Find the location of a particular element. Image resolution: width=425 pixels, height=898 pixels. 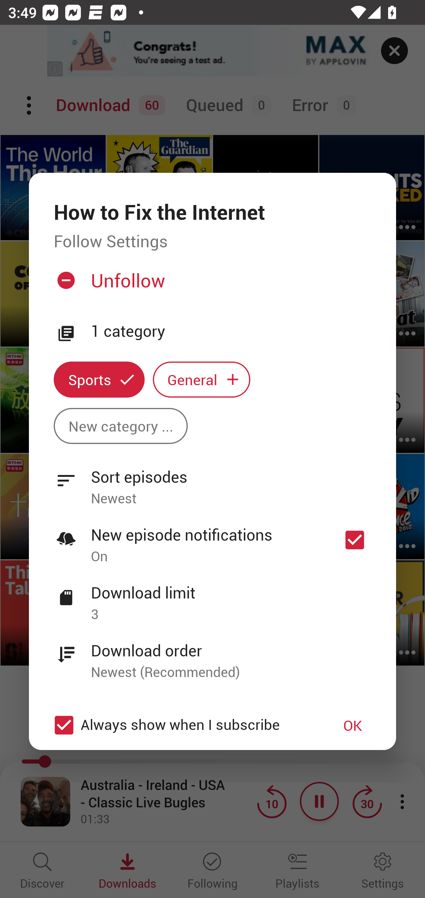

General is located at coordinates (202, 380).